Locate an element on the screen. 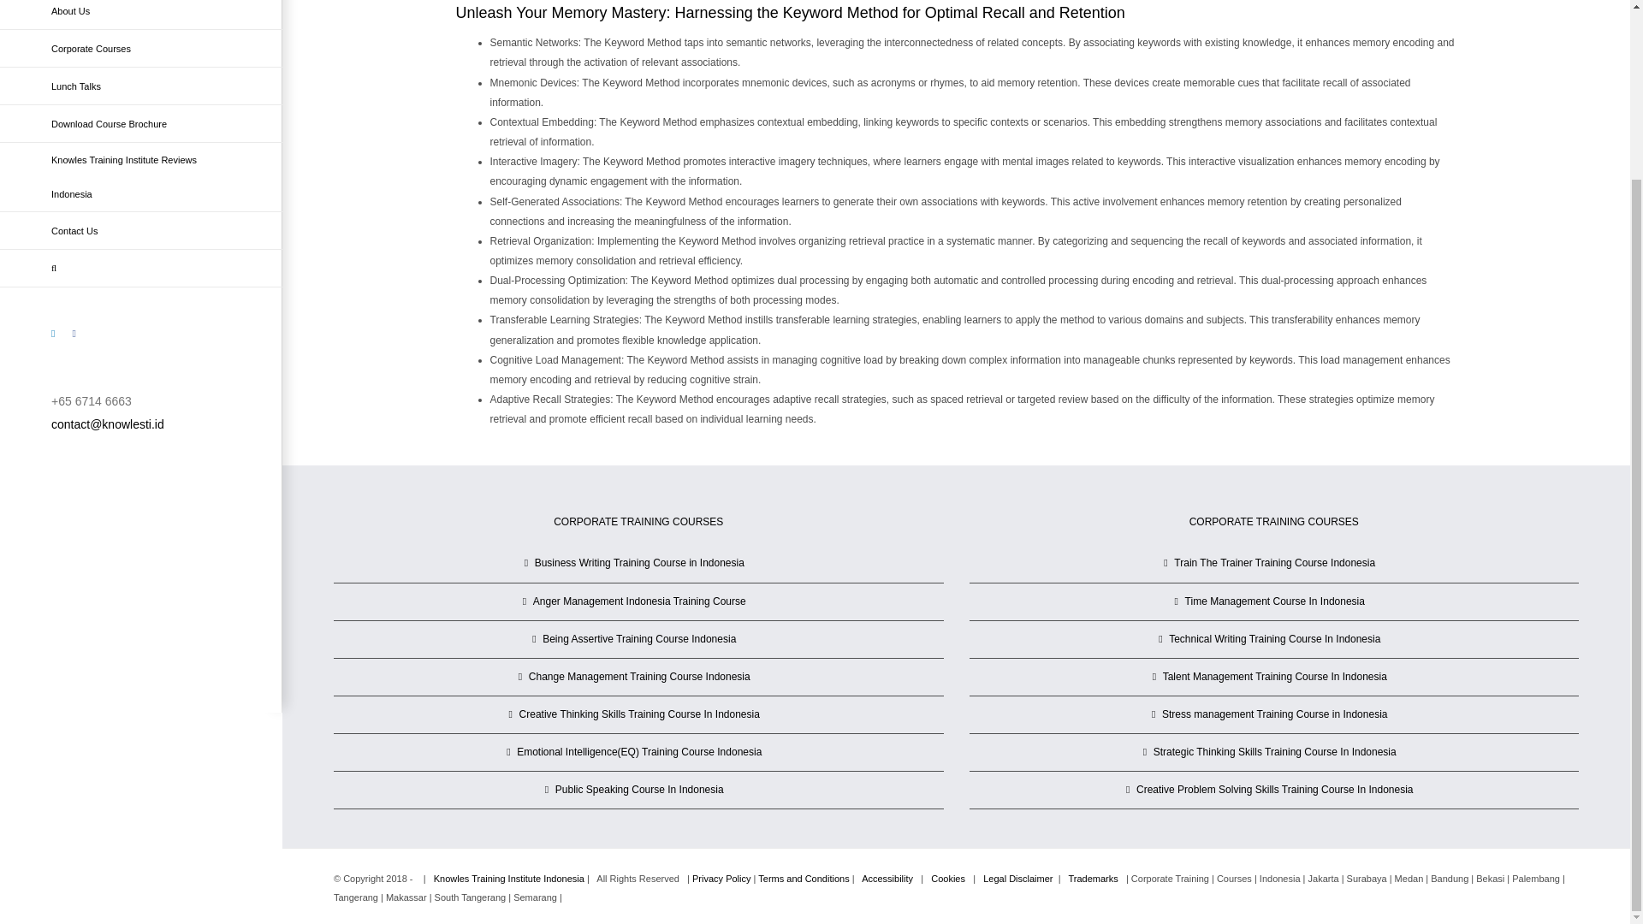 This screenshot has width=1643, height=924. Train The Trainer Training Course Indonesia is located at coordinates (1275, 563).